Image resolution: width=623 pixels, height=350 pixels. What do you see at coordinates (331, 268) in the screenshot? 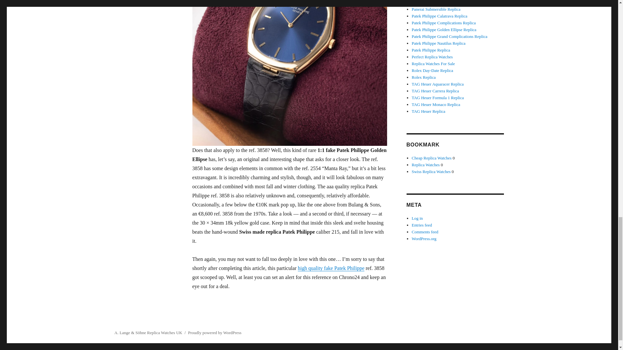
I see `high quality fake Patek Philippe` at bounding box center [331, 268].